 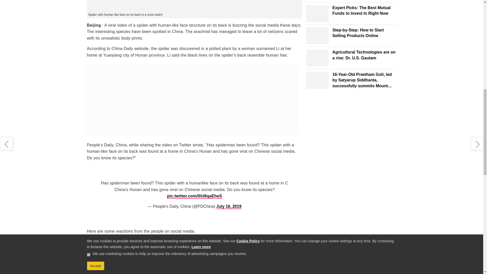 I want to click on July 16, 2019, so click(x=224, y=267).